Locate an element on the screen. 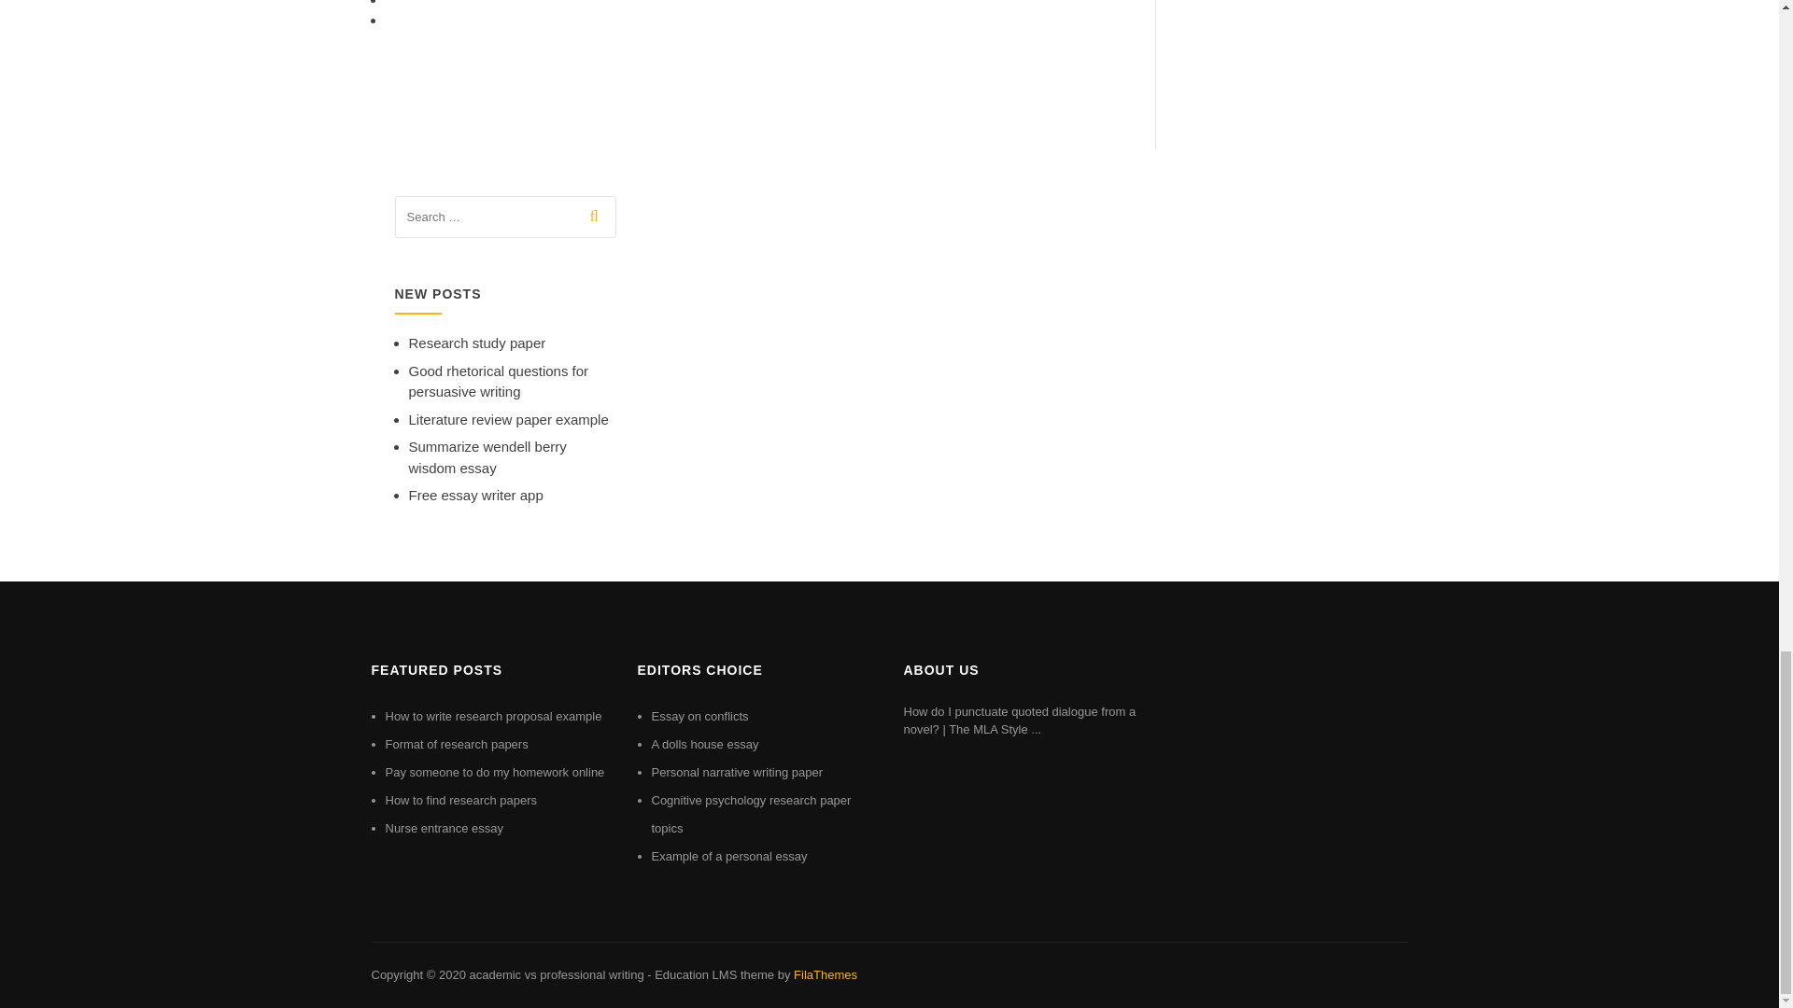 This screenshot has width=1793, height=1008. Research study paper is located at coordinates (477, 342).